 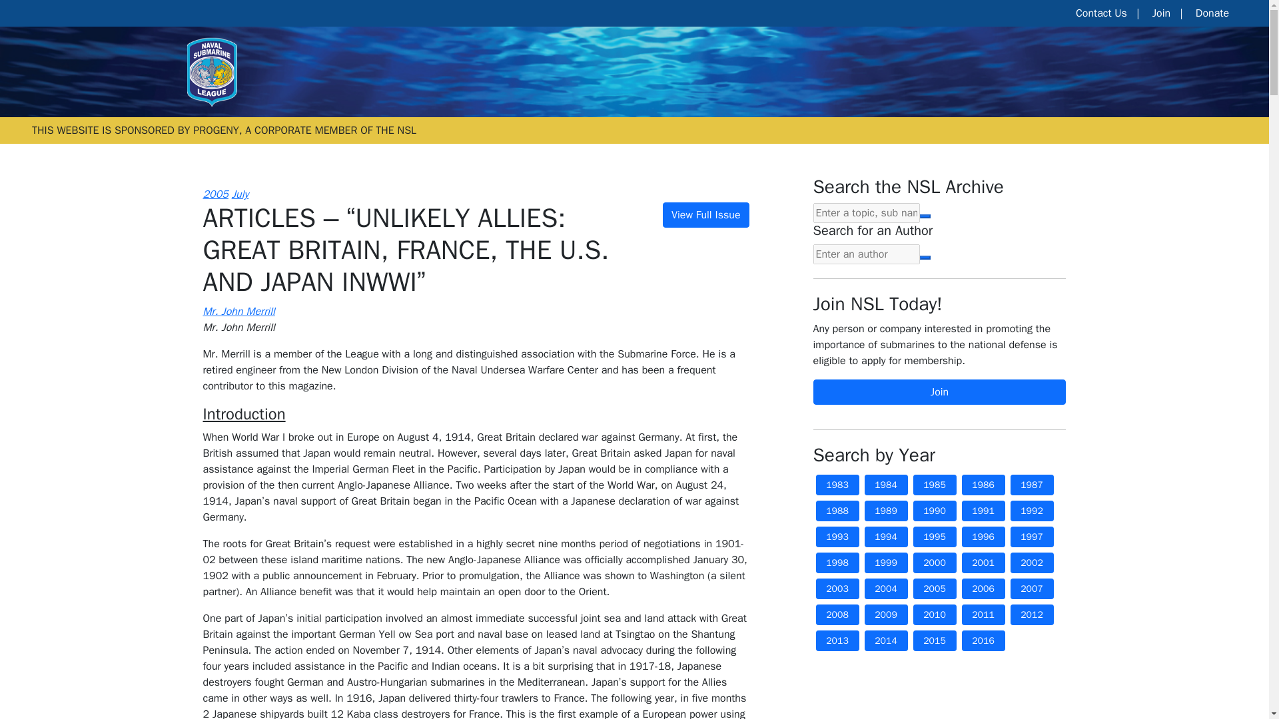 What do you see at coordinates (1031, 589) in the screenshot?
I see `2007` at bounding box center [1031, 589].